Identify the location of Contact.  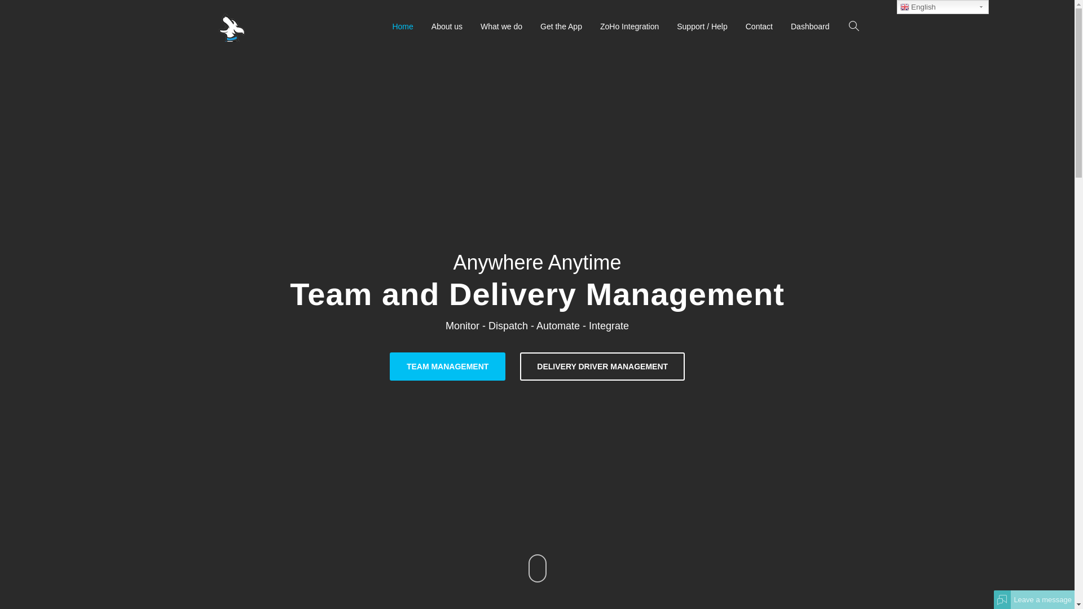
(759, 27).